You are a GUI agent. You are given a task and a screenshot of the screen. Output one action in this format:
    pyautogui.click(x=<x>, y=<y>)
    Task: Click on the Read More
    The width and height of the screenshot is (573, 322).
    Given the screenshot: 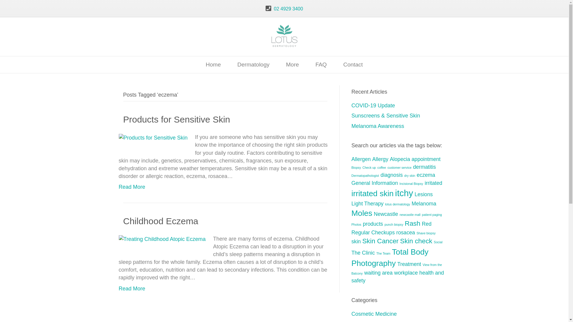 What is the action you would take?
    pyautogui.click(x=132, y=187)
    